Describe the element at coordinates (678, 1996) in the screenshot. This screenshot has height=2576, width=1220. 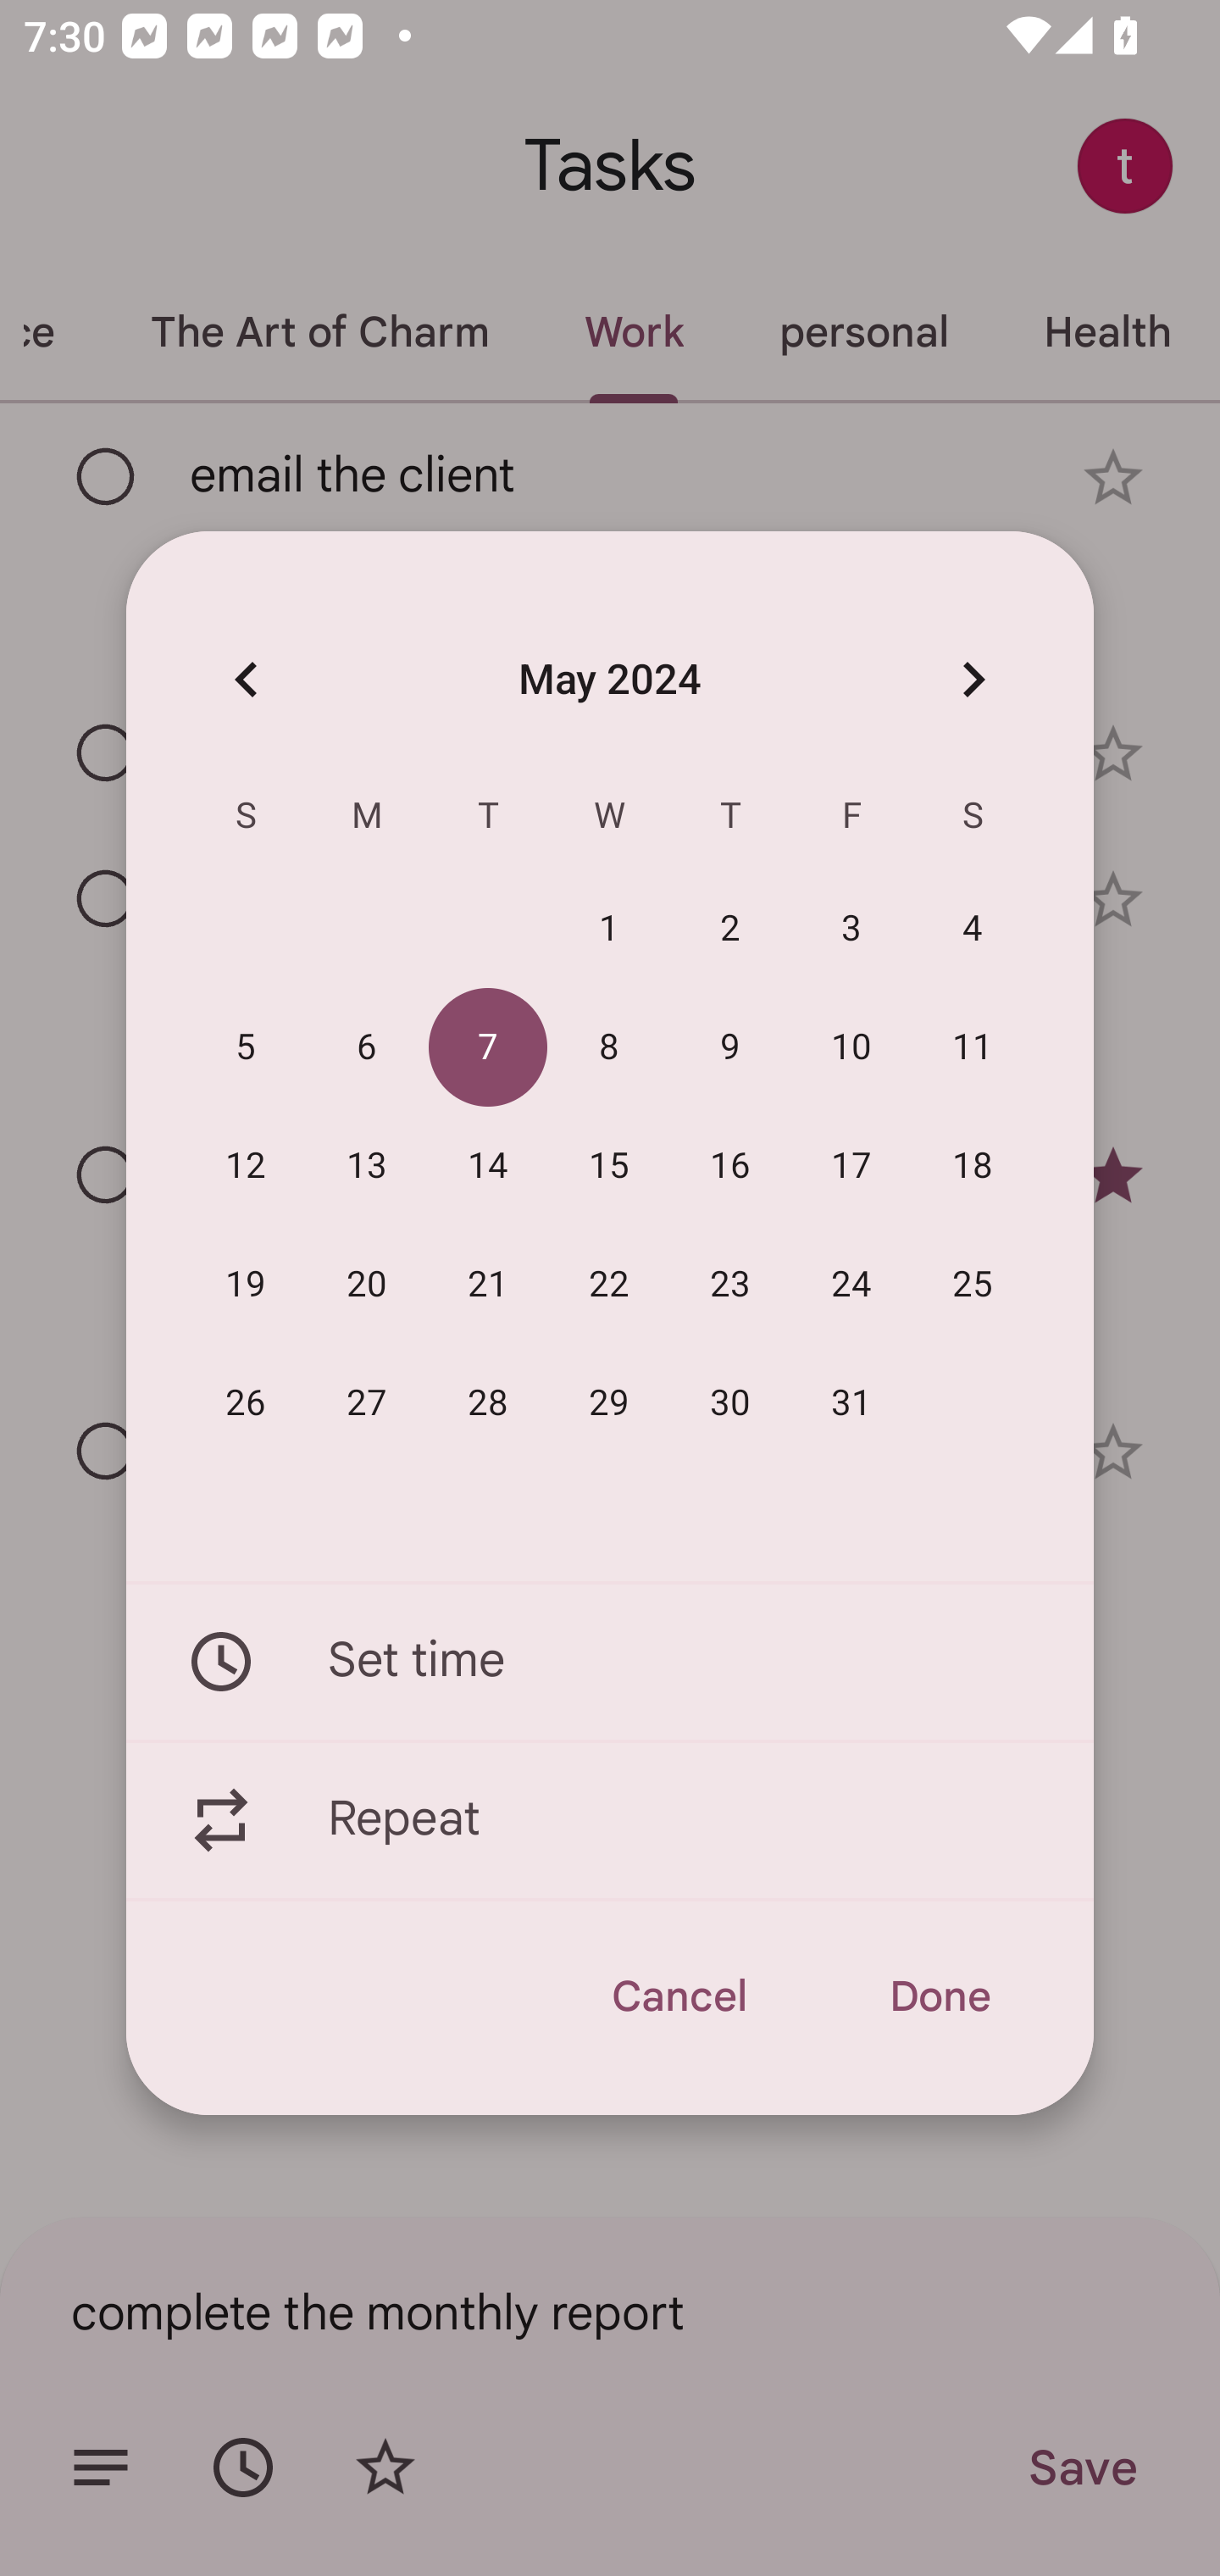
I see `Cancel` at that location.